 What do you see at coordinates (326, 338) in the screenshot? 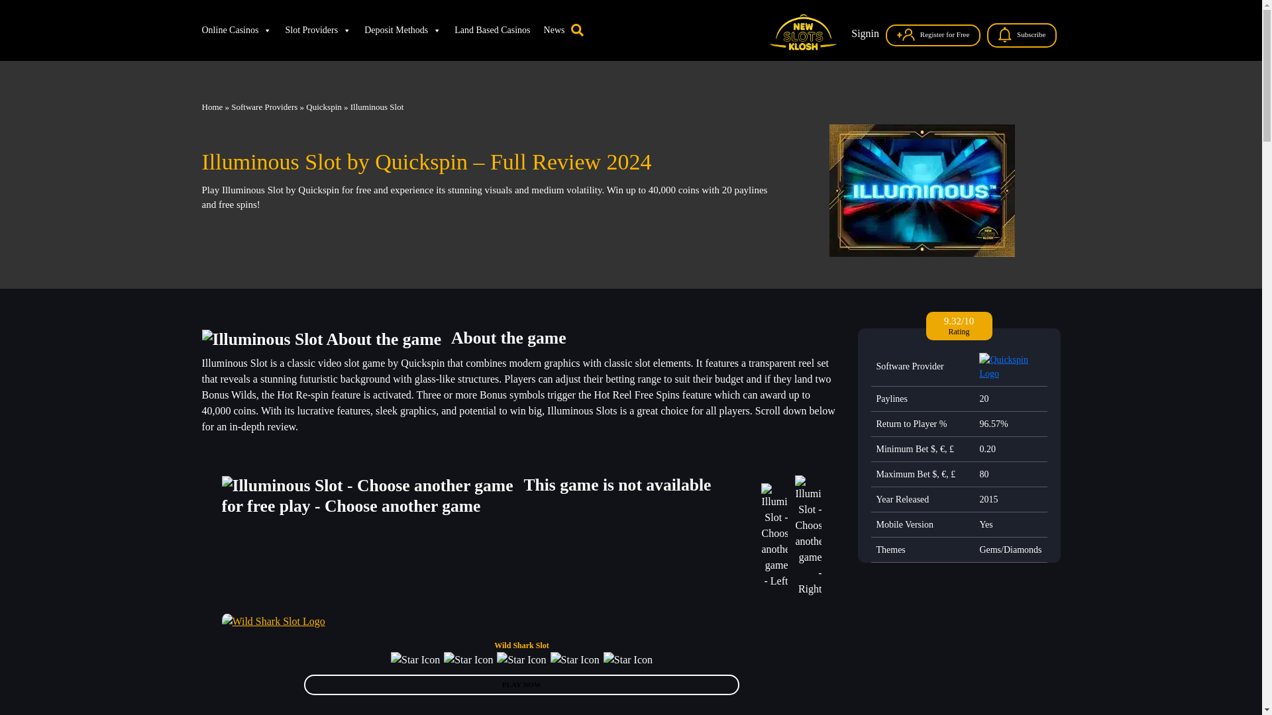
I see `Illuminous Slot About the game` at bounding box center [326, 338].